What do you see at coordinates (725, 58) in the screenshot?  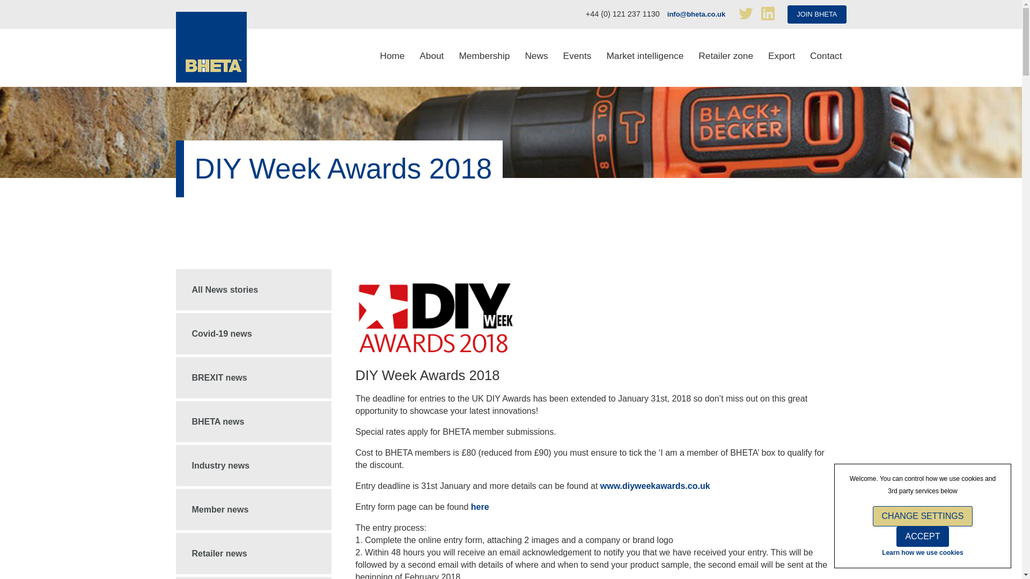 I see `Retailer zone` at bounding box center [725, 58].